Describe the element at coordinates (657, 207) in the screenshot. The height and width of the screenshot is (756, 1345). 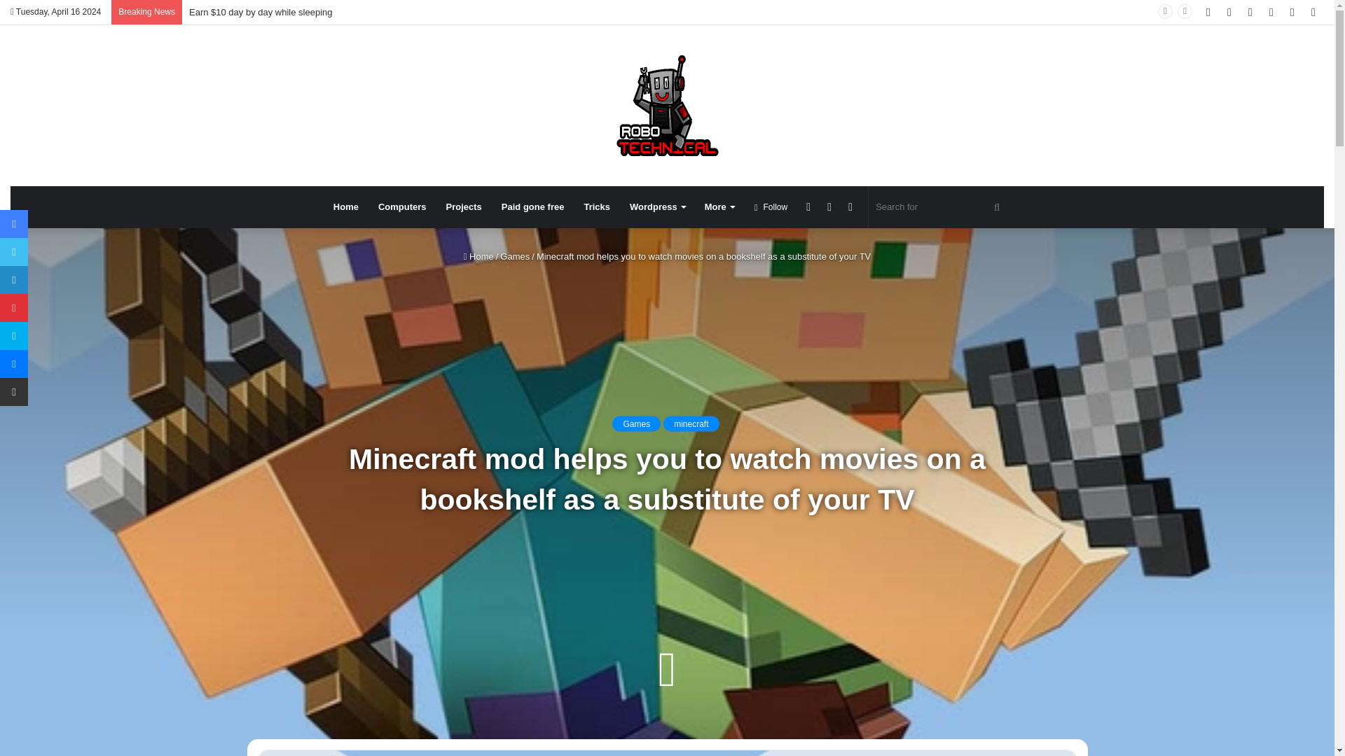
I see `Wordpress` at that location.